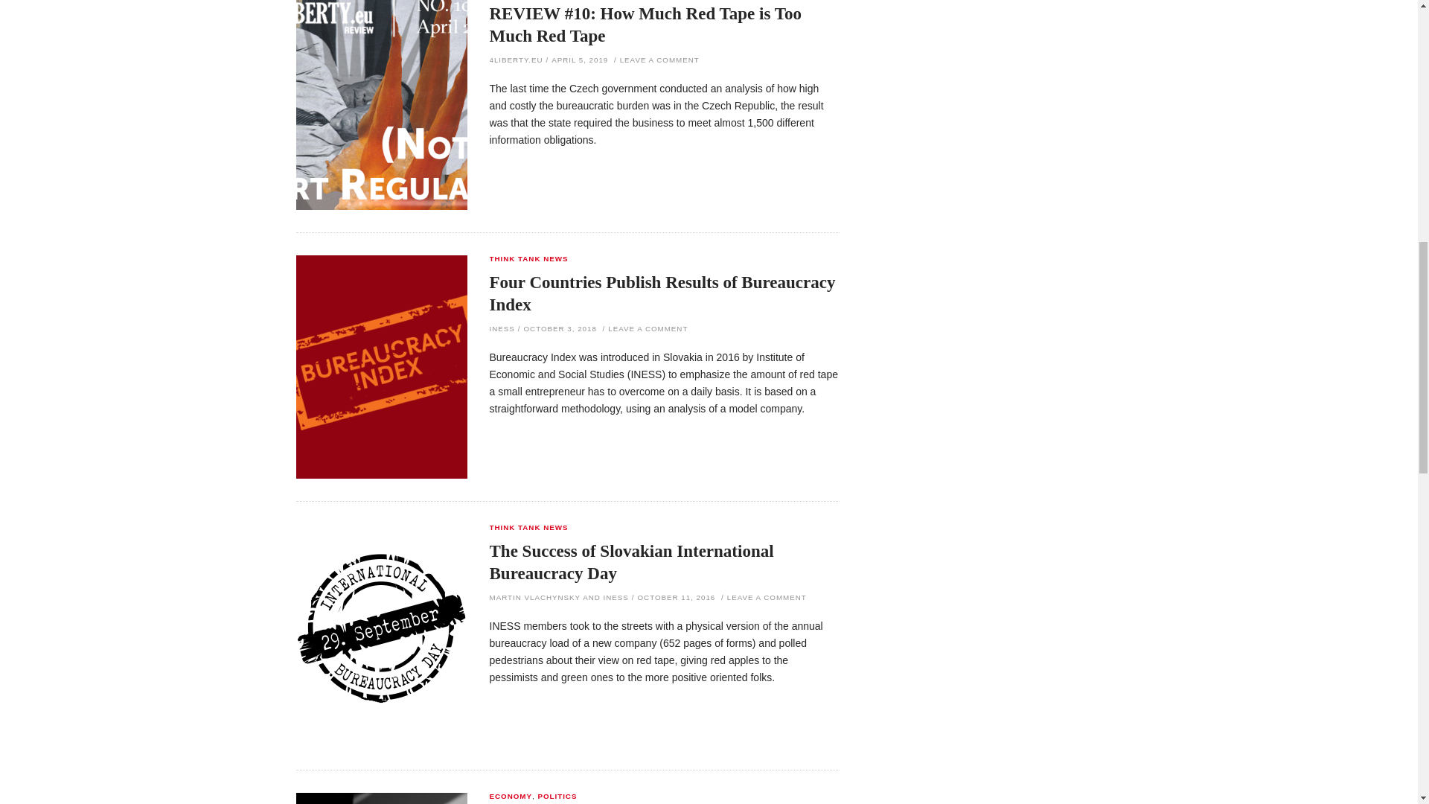 The image size is (1429, 804). I want to click on Posts by INESS, so click(502, 329).